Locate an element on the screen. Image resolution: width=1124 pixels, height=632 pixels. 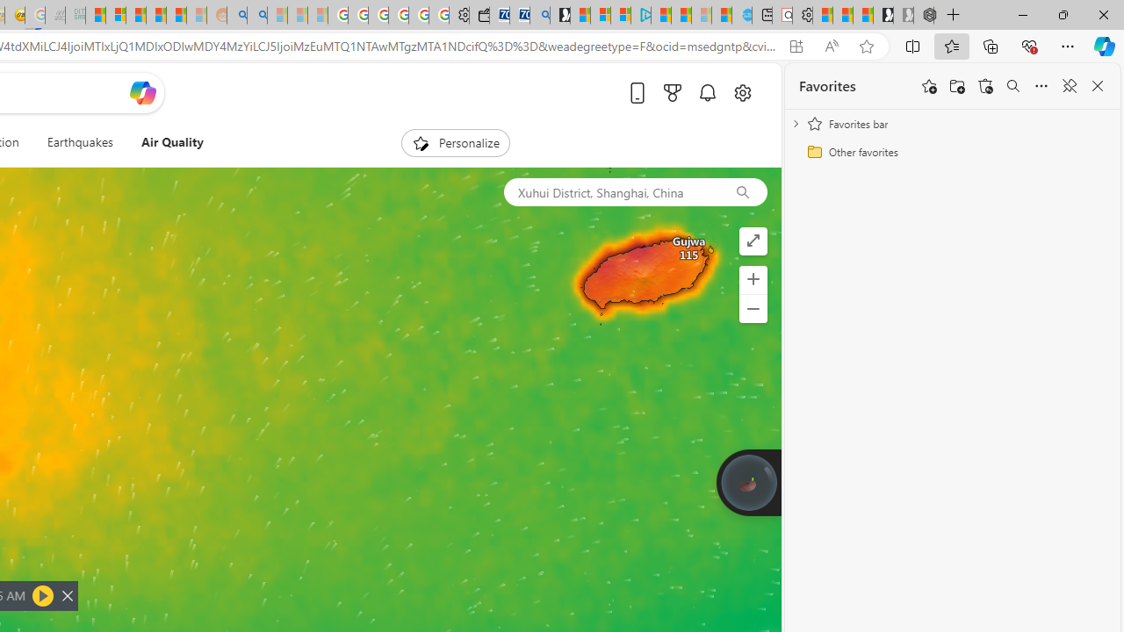
Join us in planting real trees to help our planet! is located at coordinates (748, 482).